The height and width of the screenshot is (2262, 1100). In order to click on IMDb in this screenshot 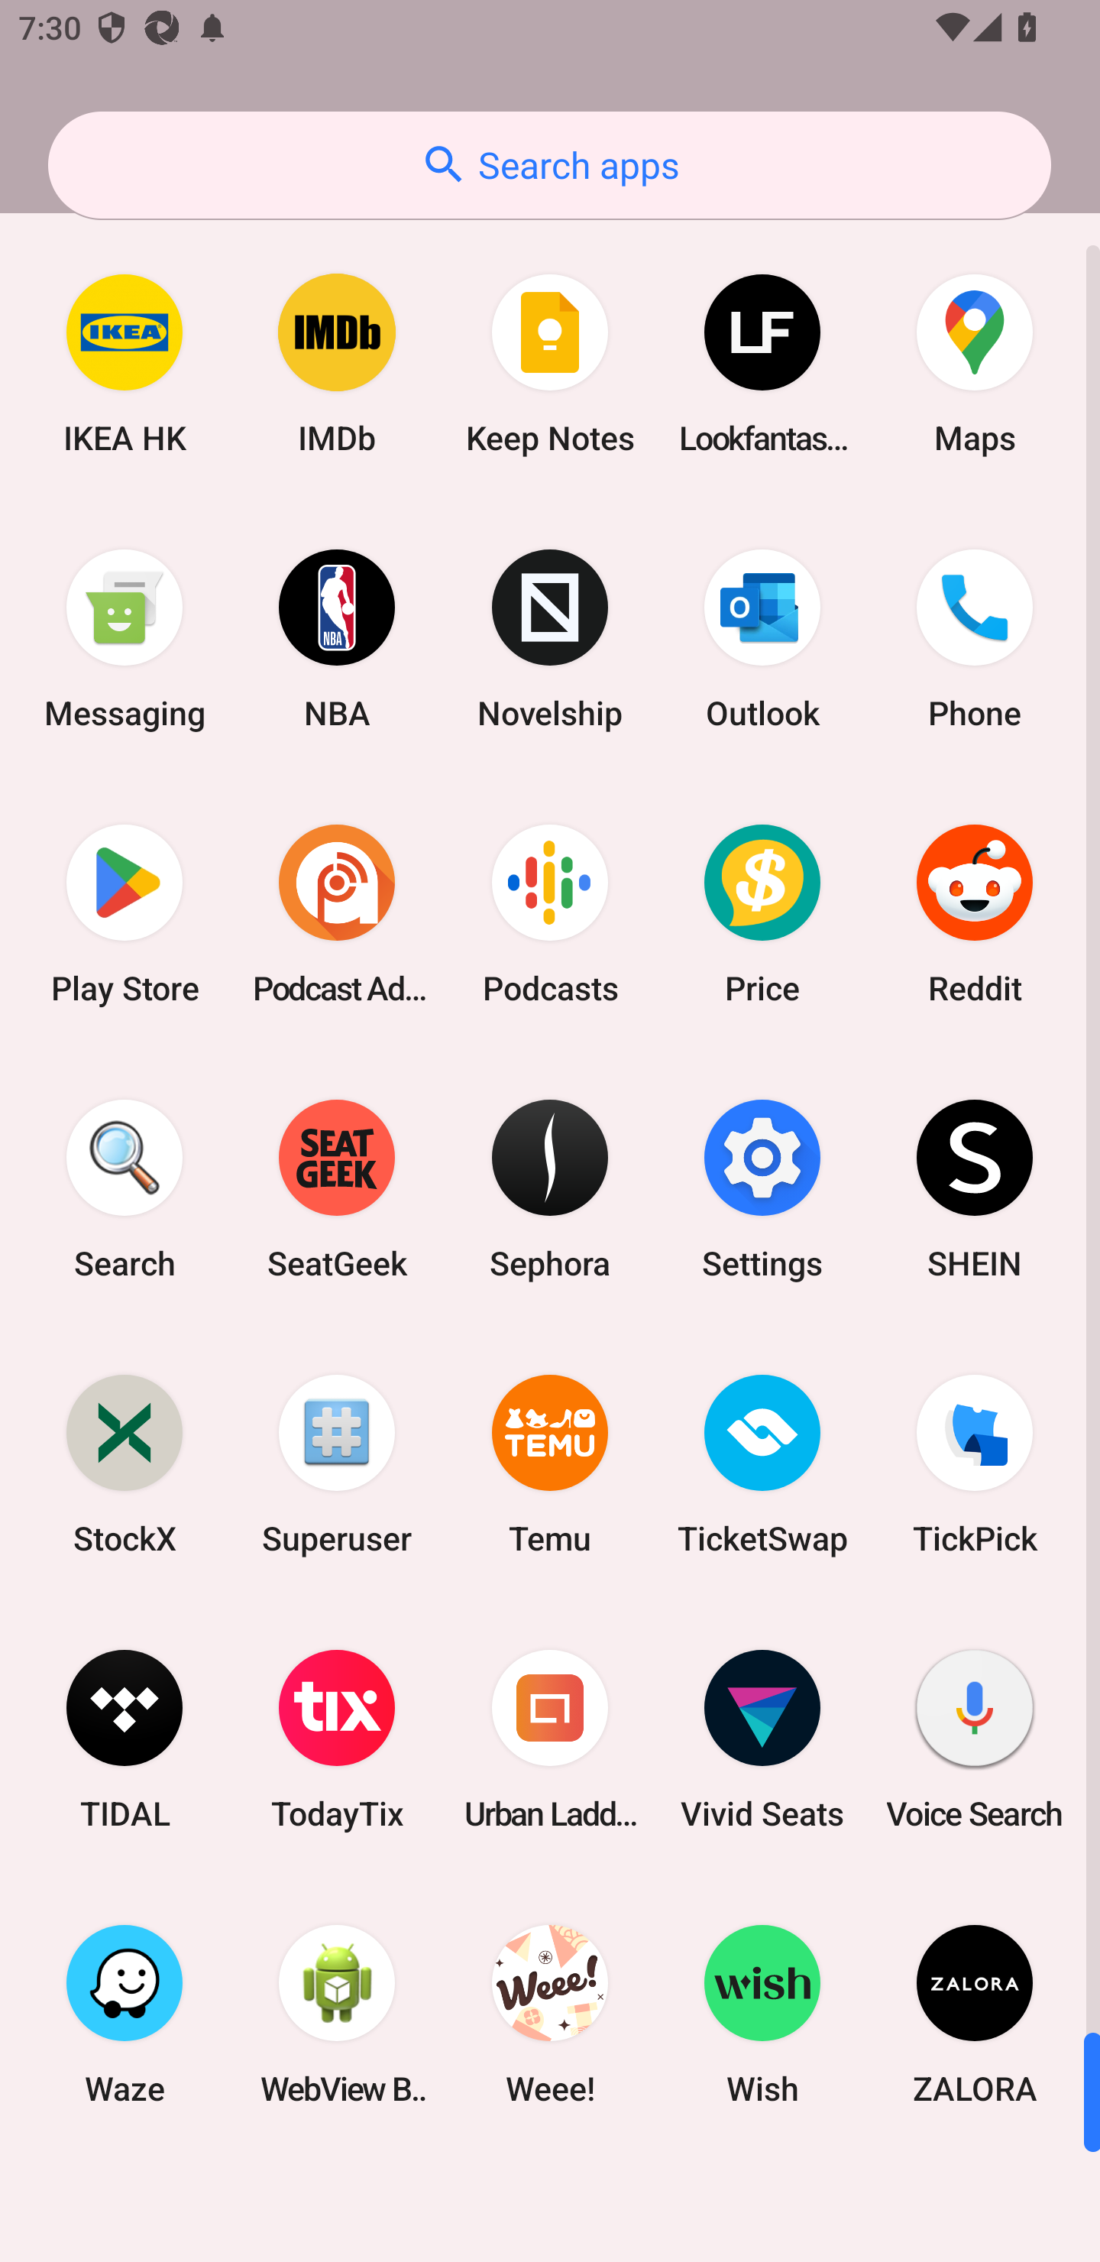, I will do `click(337, 364)`.